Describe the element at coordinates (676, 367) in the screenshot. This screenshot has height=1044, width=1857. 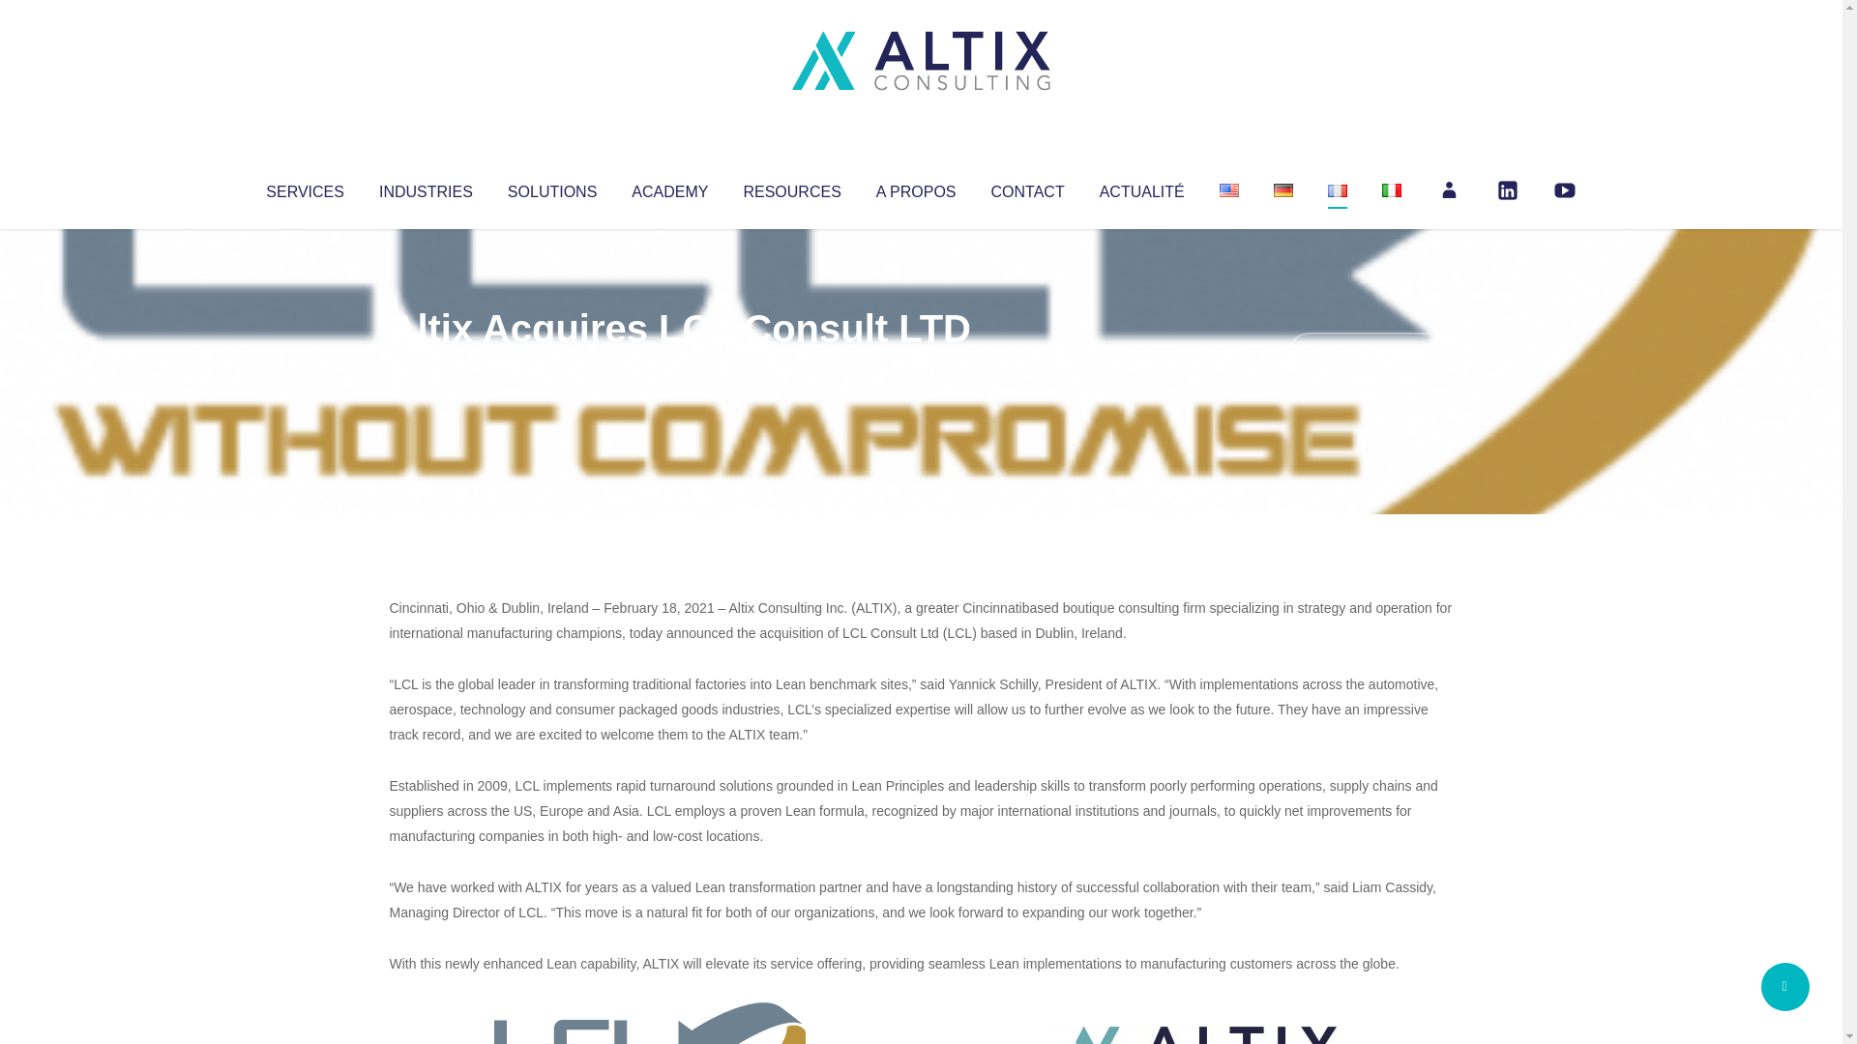
I see `Uncategorized` at that location.